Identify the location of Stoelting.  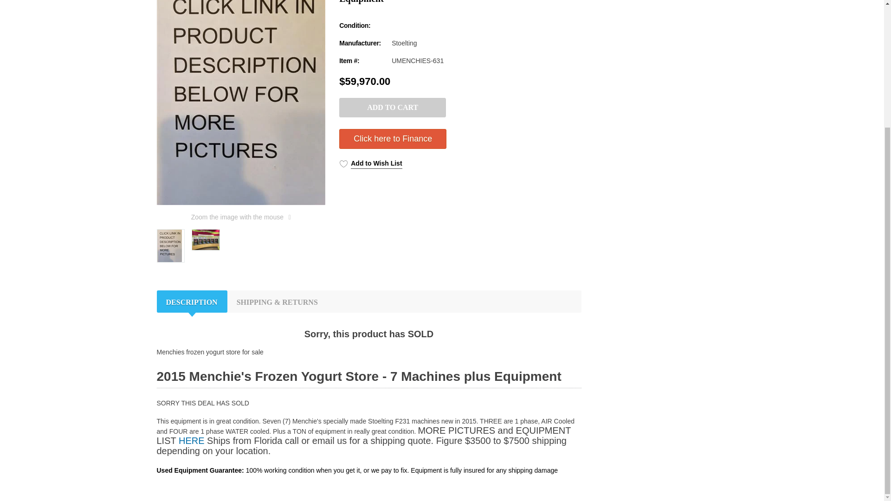
(404, 43).